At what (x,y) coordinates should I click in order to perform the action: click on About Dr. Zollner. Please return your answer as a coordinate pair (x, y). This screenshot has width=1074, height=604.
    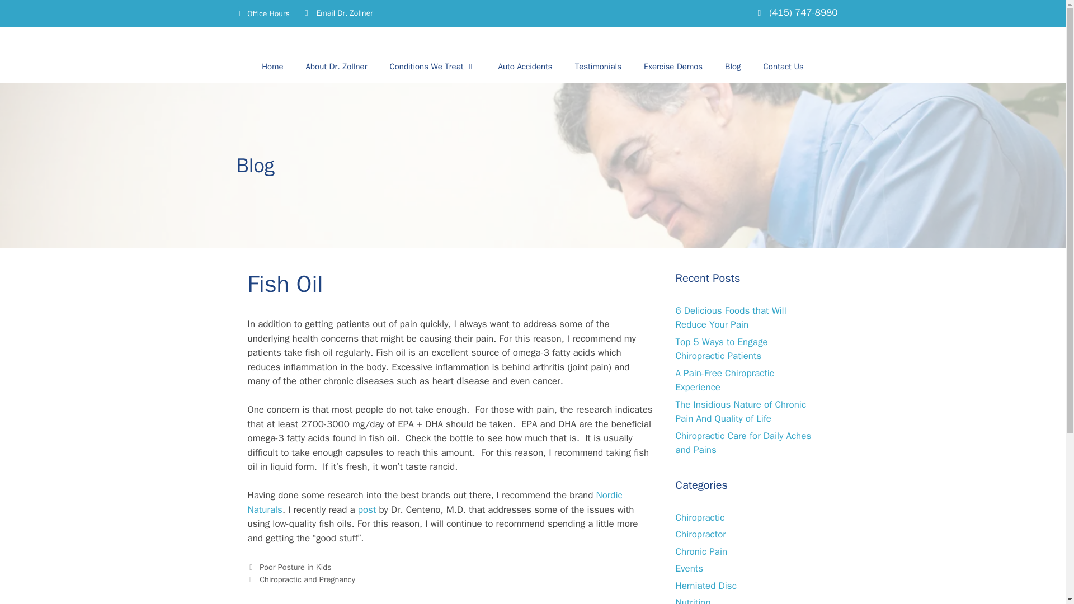
    Looking at the image, I should click on (337, 66).